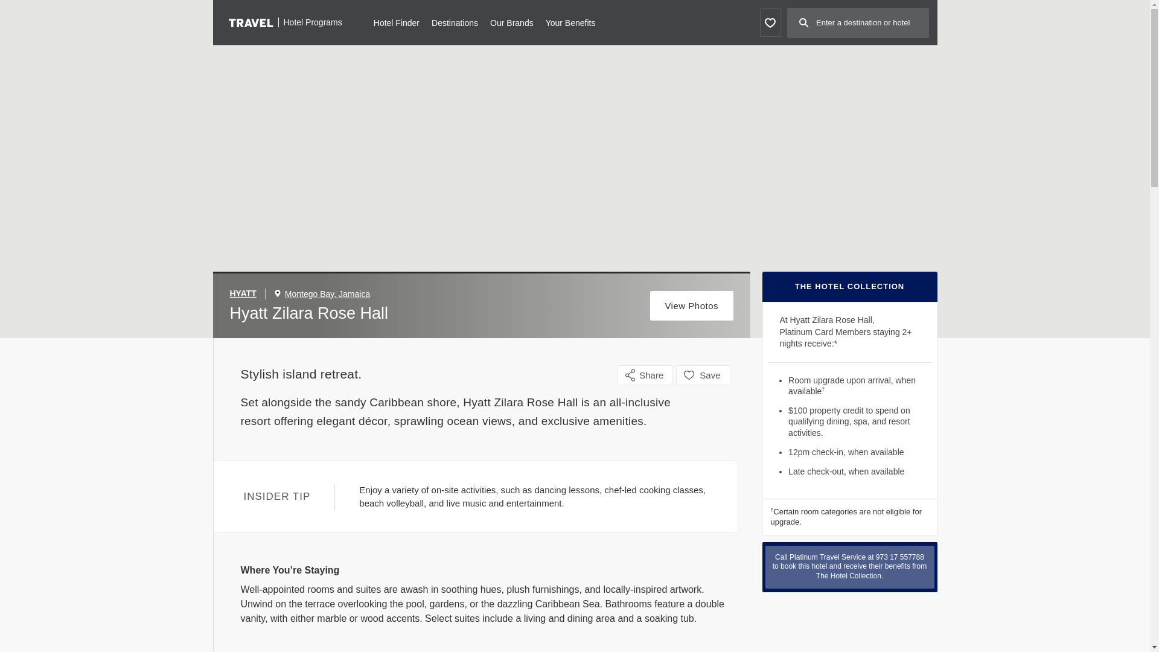 Image resolution: width=1159 pixels, height=652 pixels. Describe the element at coordinates (692, 305) in the screenshot. I see `View Photos` at that location.